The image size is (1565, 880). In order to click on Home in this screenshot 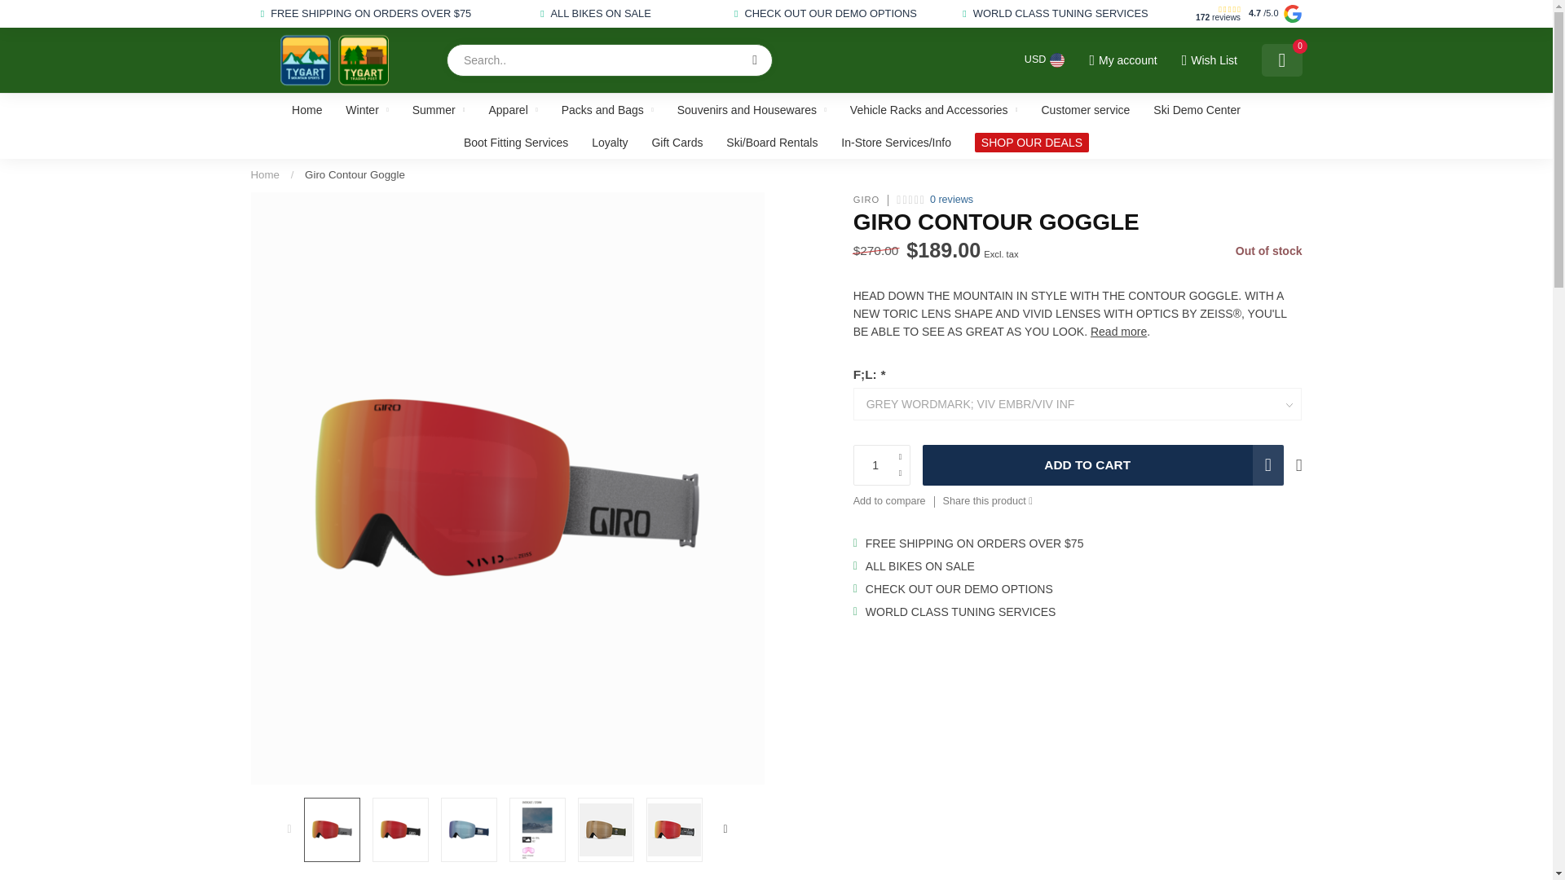, I will do `click(306, 109)`.